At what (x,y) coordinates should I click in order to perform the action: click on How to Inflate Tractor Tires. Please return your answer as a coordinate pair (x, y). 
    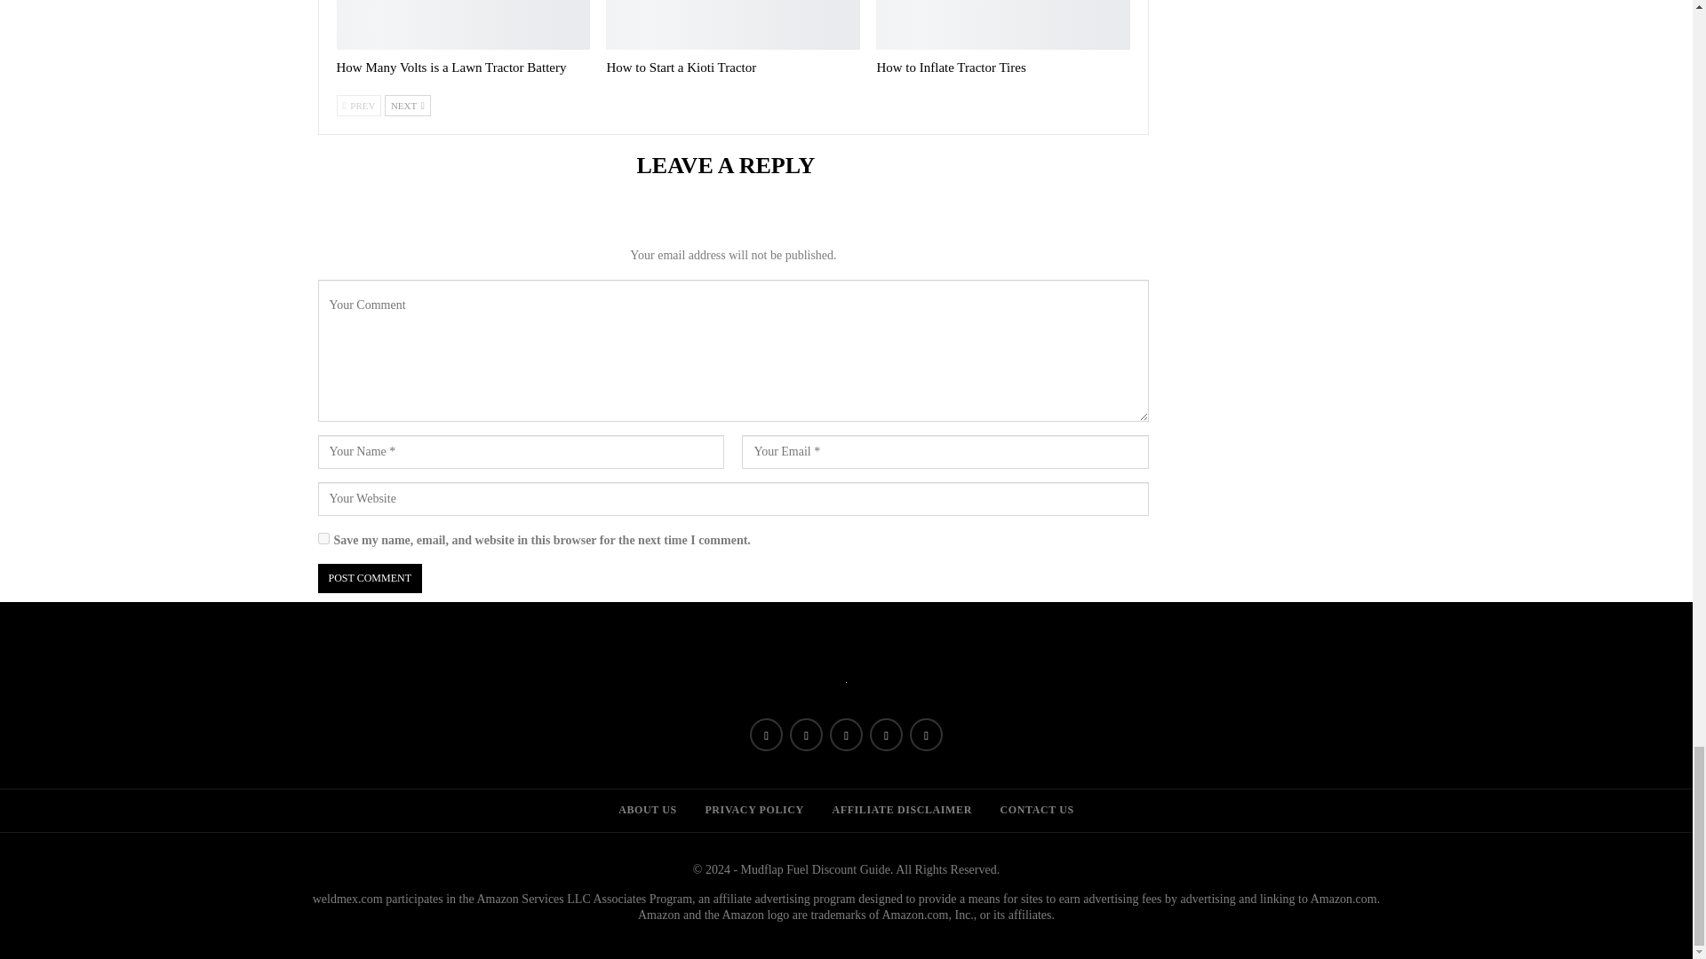
    Looking at the image, I should click on (1002, 25).